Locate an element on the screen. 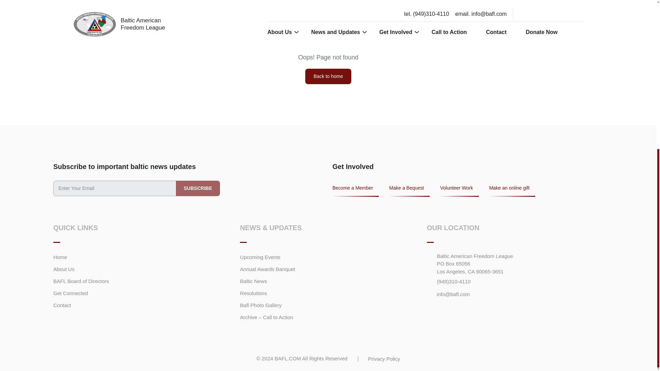  BAFL Board of Directors is located at coordinates (81, 281).